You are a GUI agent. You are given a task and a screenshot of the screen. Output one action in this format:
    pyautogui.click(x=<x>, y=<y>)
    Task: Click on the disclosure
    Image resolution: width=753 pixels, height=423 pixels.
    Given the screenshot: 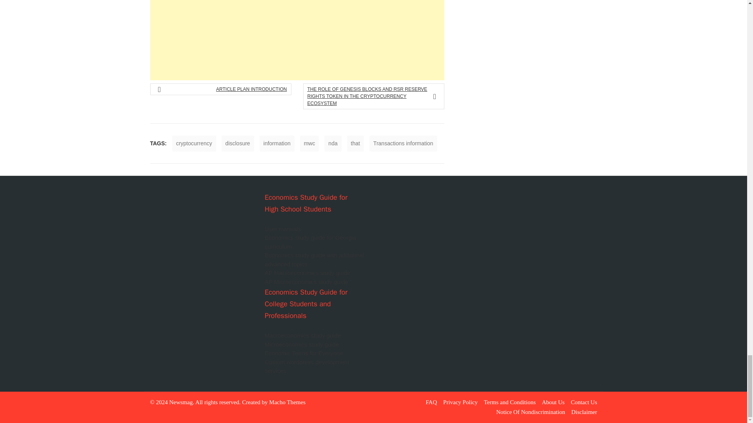 What is the action you would take?
    pyautogui.click(x=238, y=143)
    